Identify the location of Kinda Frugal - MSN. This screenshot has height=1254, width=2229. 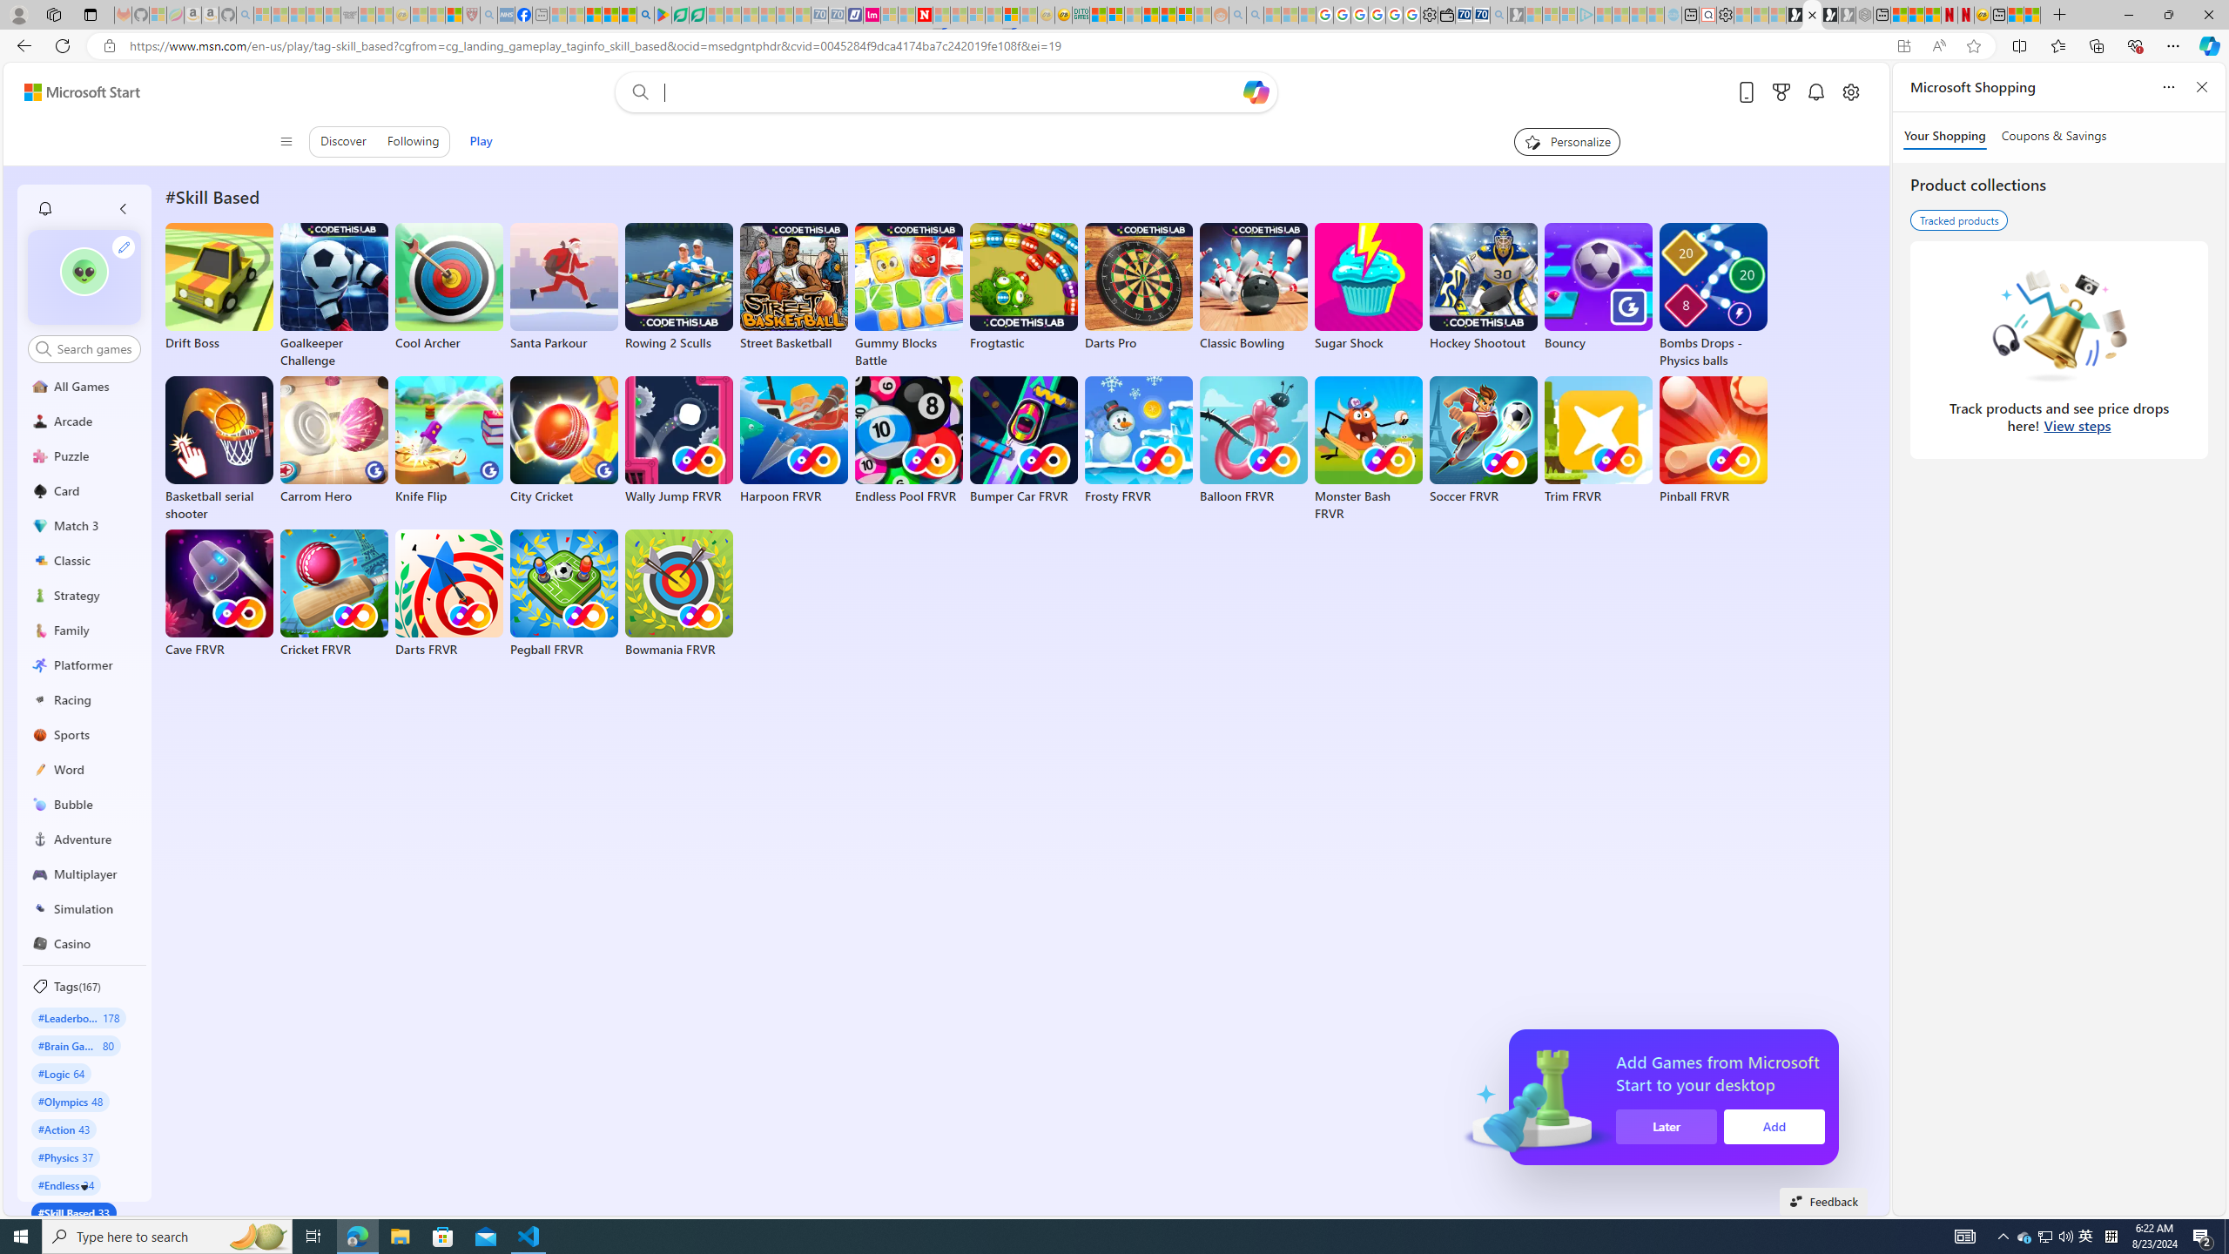
(1168, 15).